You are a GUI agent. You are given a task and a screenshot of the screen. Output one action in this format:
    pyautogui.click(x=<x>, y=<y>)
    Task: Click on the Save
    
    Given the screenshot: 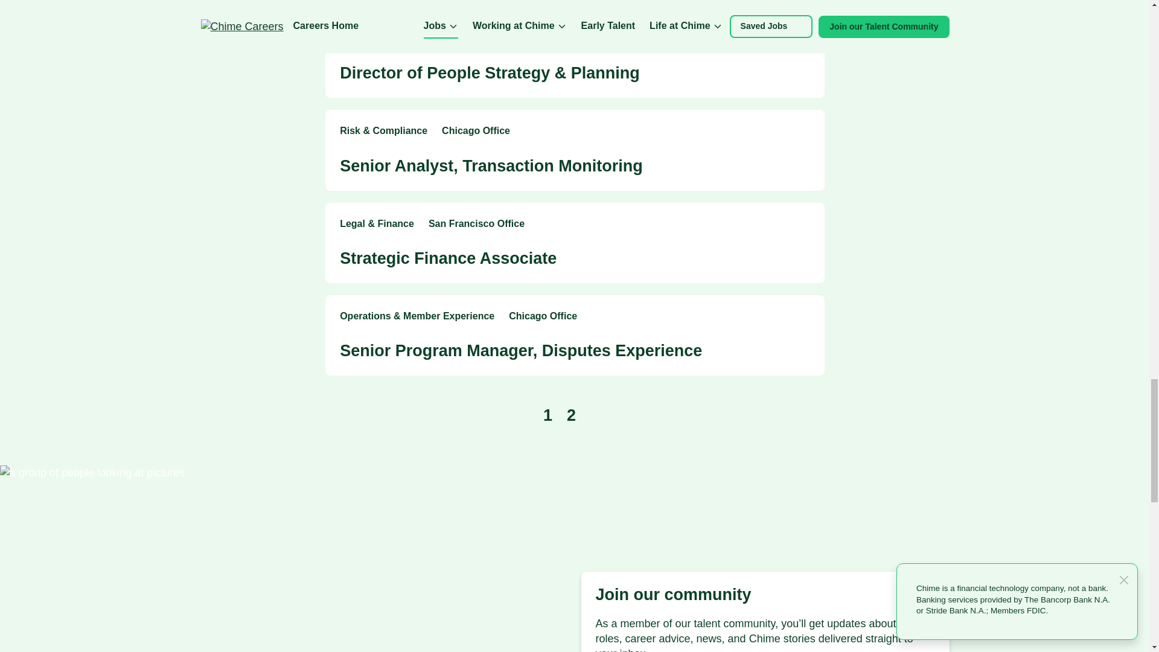 What is the action you would take?
    pyautogui.click(x=803, y=39)
    